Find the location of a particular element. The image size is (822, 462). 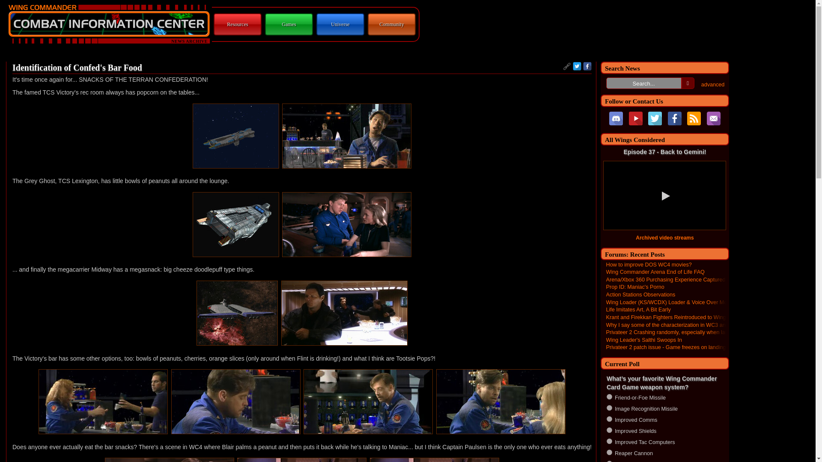

3 is located at coordinates (609, 419).